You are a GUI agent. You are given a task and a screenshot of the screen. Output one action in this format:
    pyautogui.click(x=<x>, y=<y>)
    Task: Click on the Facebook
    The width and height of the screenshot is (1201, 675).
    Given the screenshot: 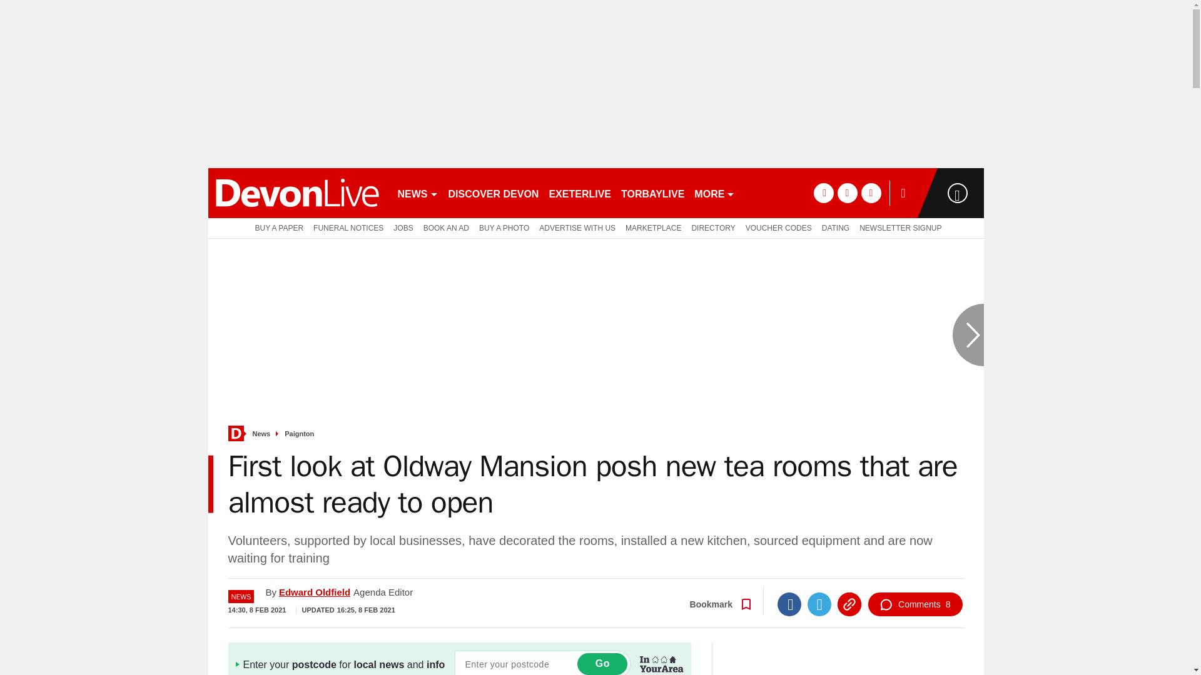 What is the action you would take?
    pyautogui.click(x=789, y=604)
    